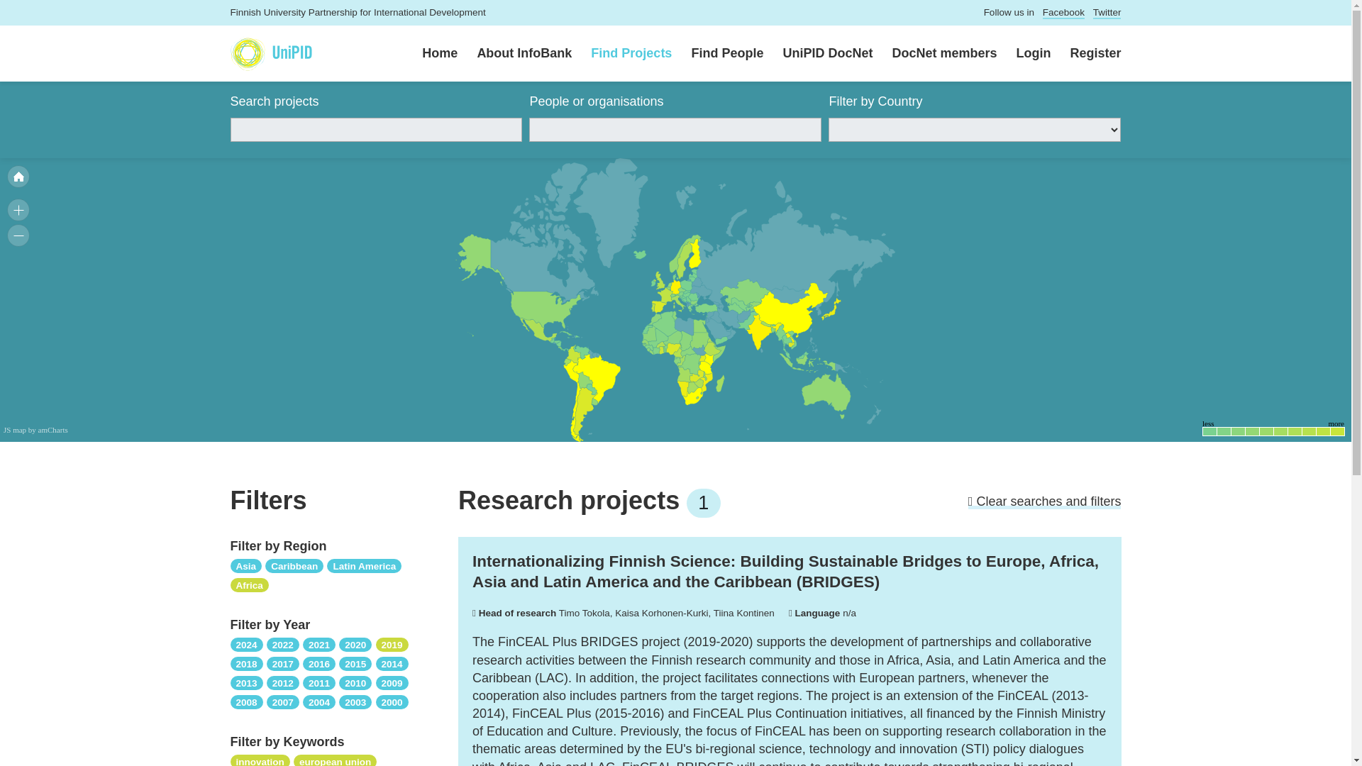 This screenshot has width=1362, height=766. What do you see at coordinates (392, 682) in the screenshot?
I see `2009` at bounding box center [392, 682].